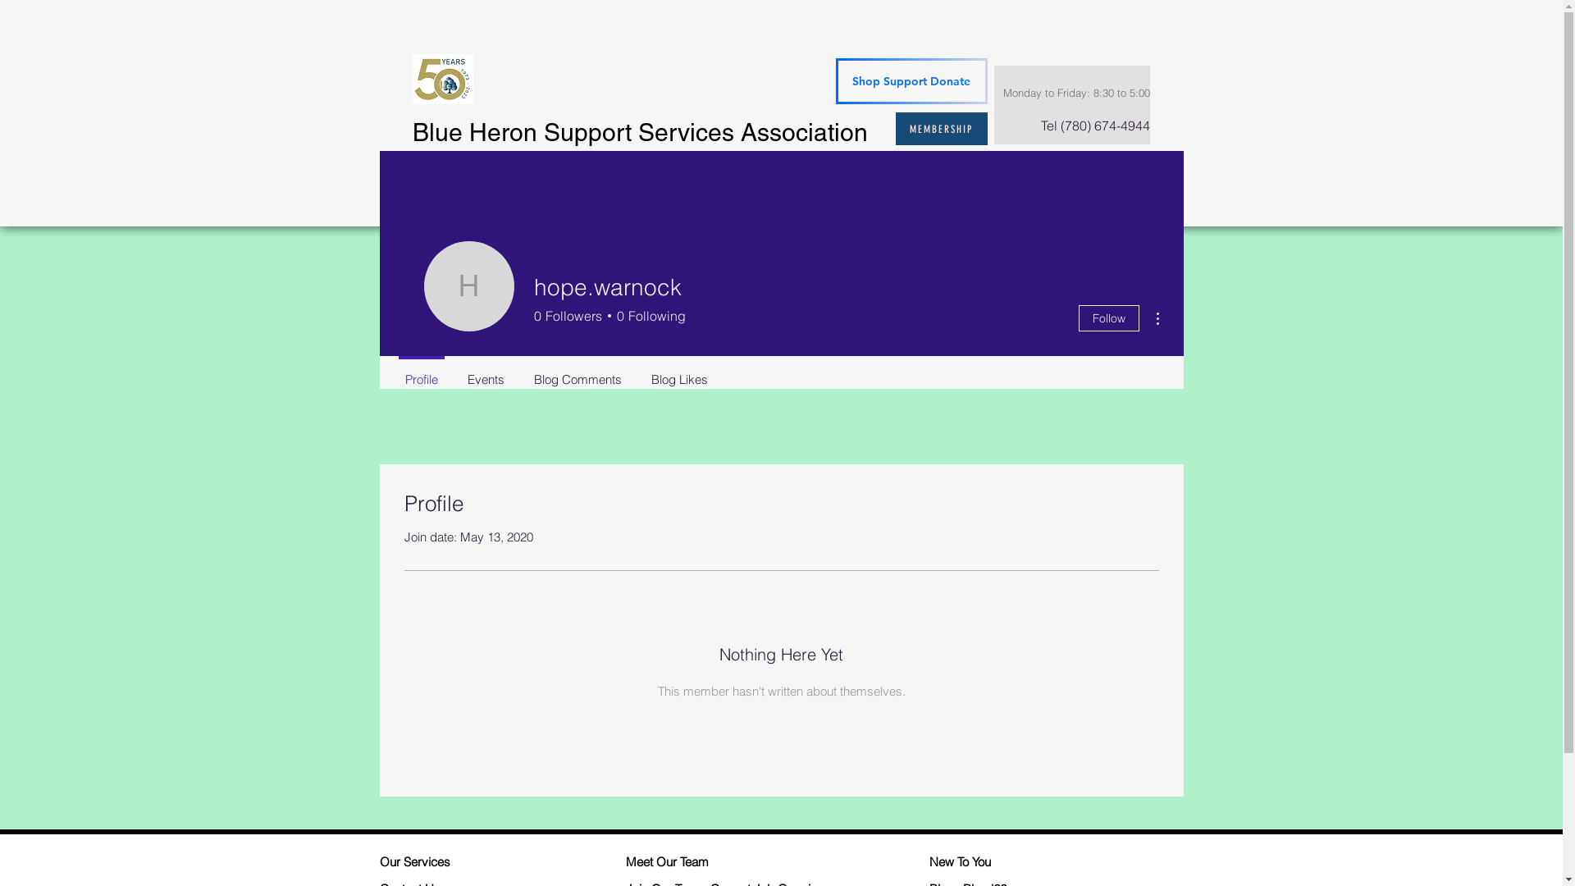 The height and width of the screenshot is (886, 1575). I want to click on New To You, so click(991, 861).